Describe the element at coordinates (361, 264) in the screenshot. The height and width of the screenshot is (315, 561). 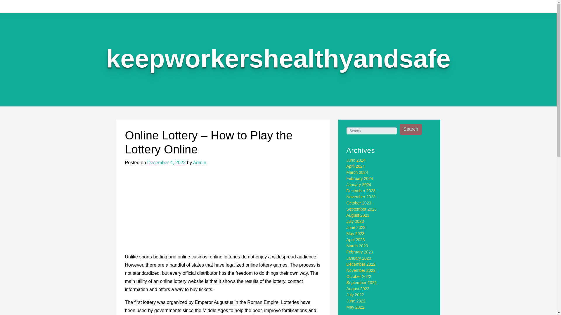
I see `December 2022` at that location.